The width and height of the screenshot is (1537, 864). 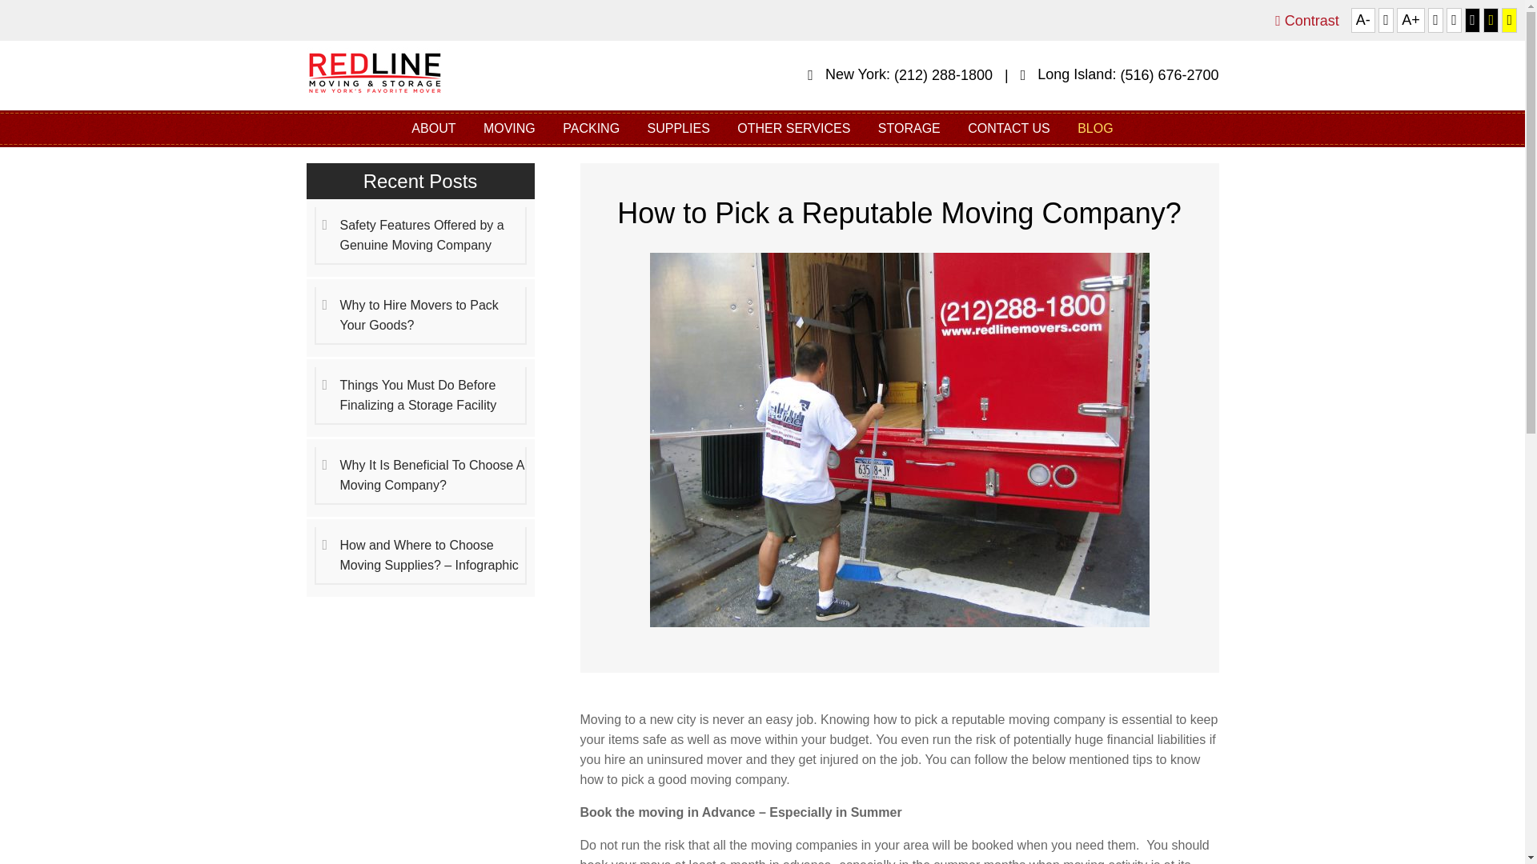 What do you see at coordinates (943, 75) in the screenshot?
I see `New York phone number` at bounding box center [943, 75].